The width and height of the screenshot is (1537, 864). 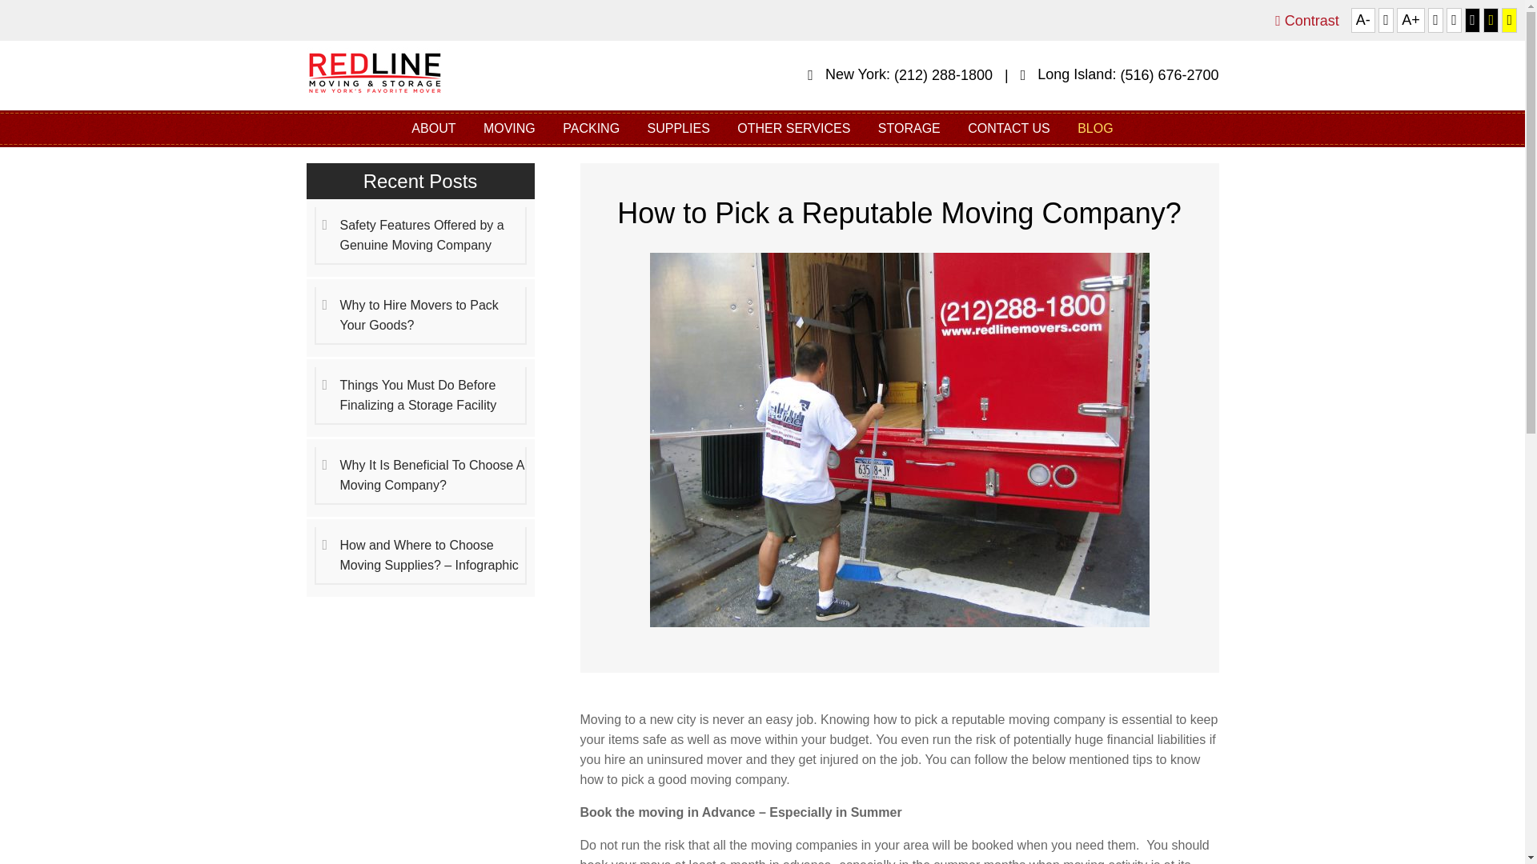 What do you see at coordinates (943, 75) in the screenshot?
I see `New York phone number` at bounding box center [943, 75].